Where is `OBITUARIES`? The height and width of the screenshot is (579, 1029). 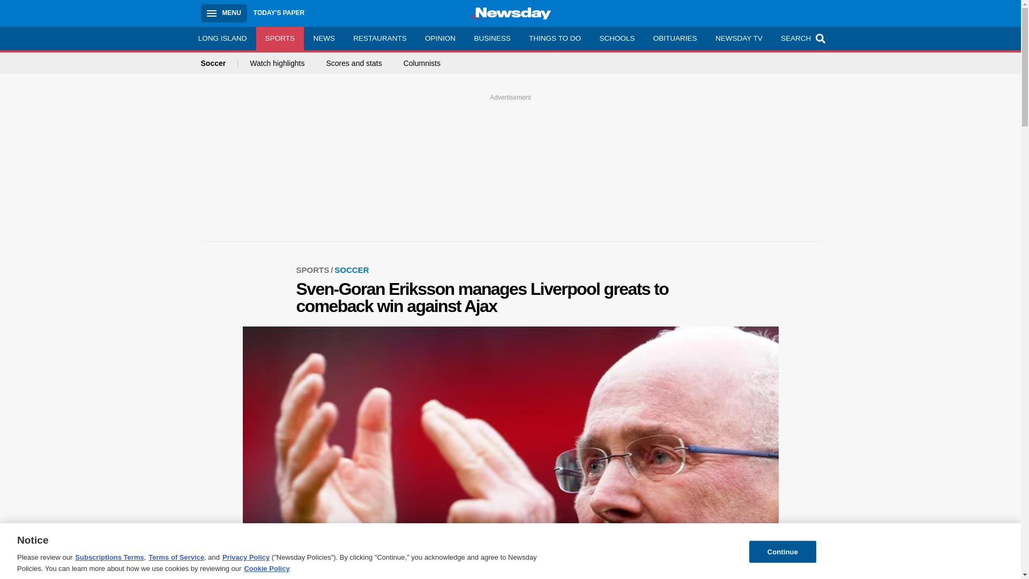 OBITUARIES is located at coordinates (675, 38).